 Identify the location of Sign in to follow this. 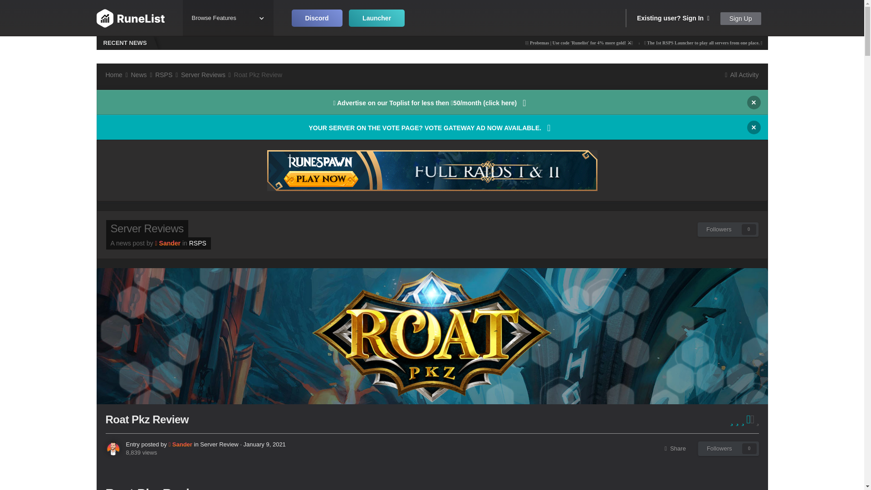
(728, 230).